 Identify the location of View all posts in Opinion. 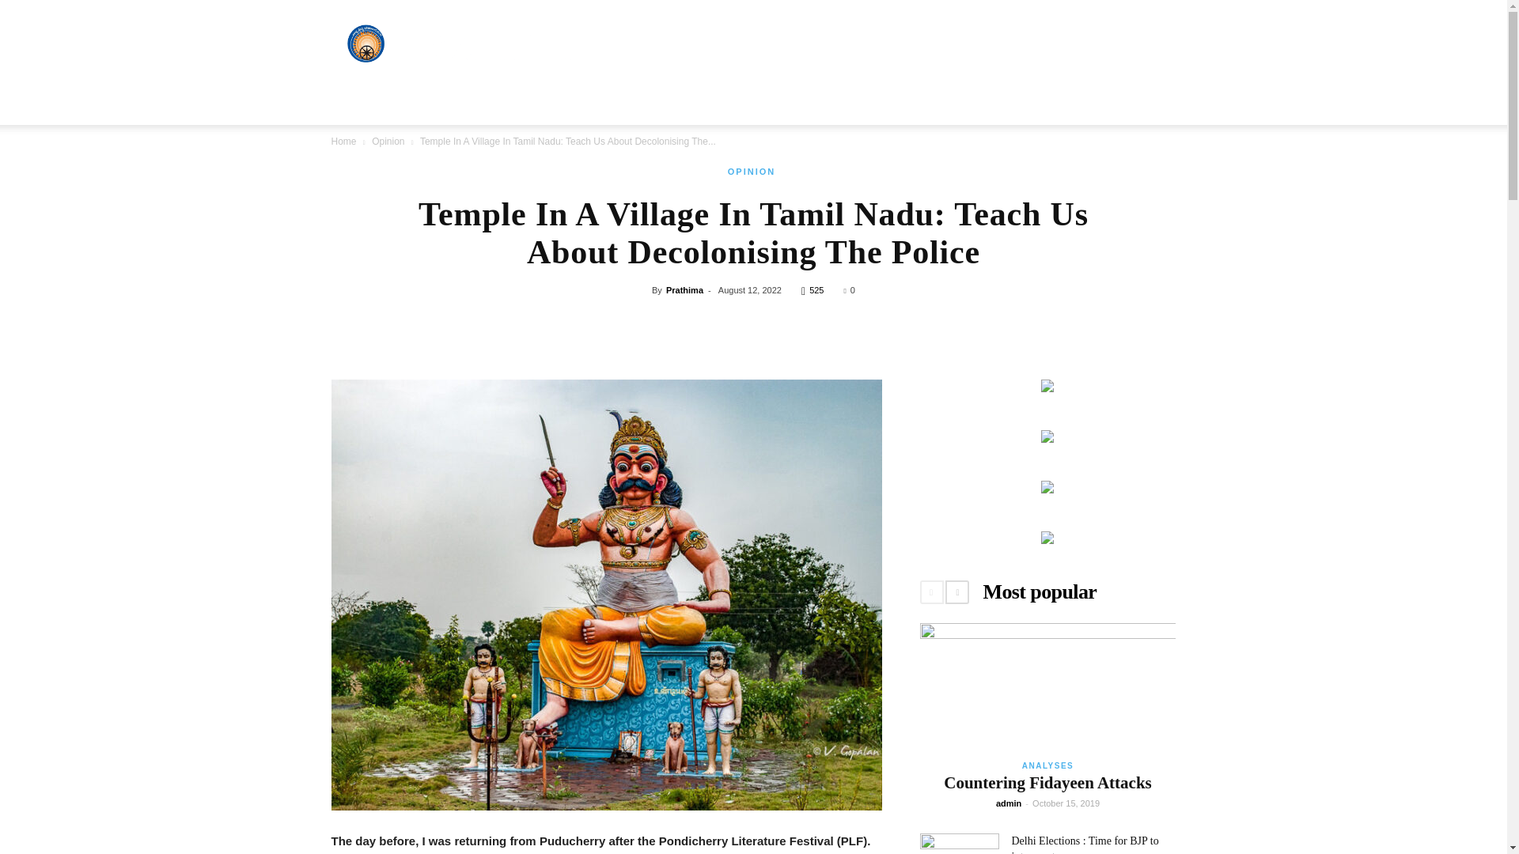
(388, 141).